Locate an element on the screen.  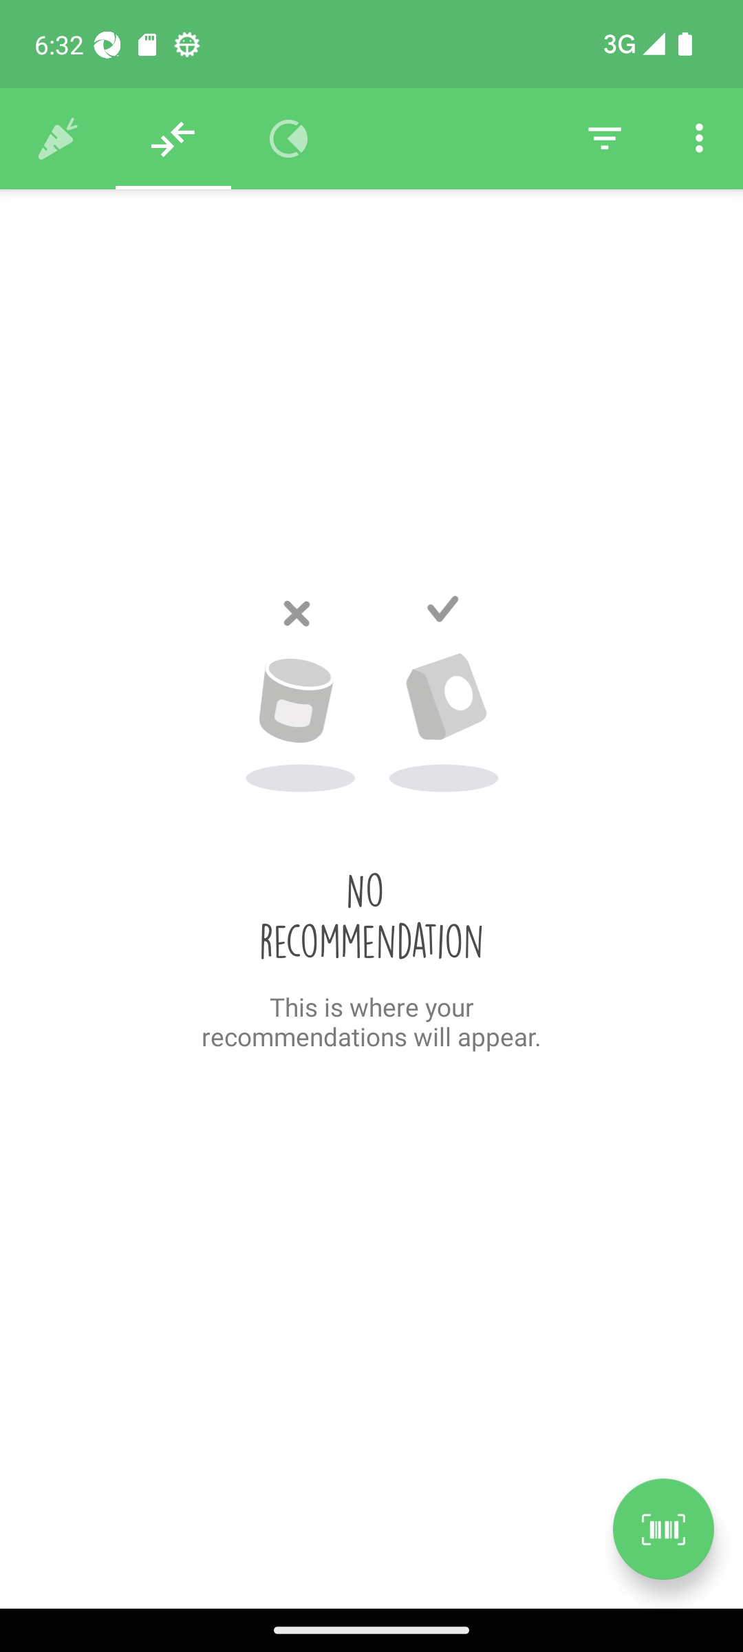
Scan a product is located at coordinates (663, 1529).